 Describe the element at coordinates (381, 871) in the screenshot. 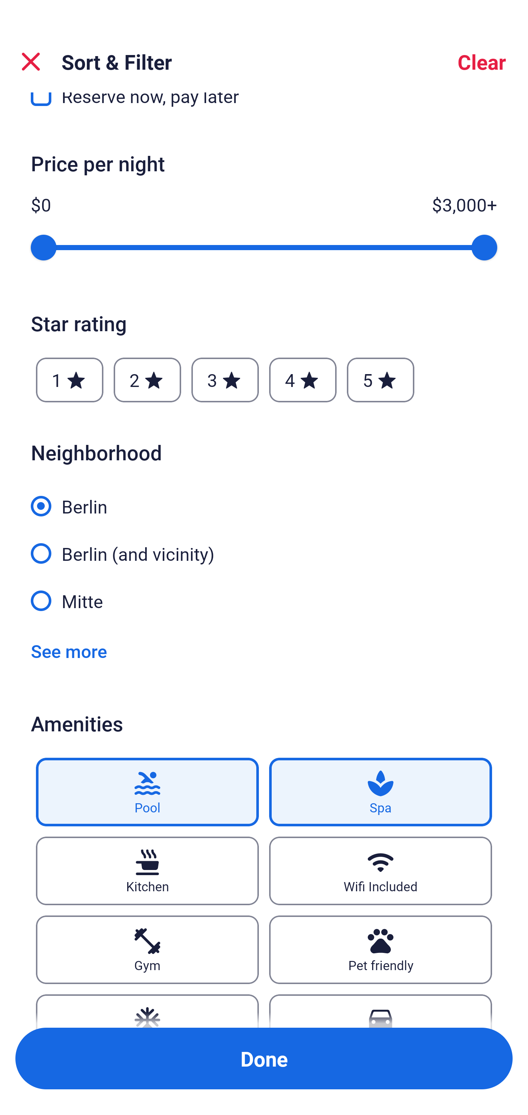

I see `Wifi Included` at that location.